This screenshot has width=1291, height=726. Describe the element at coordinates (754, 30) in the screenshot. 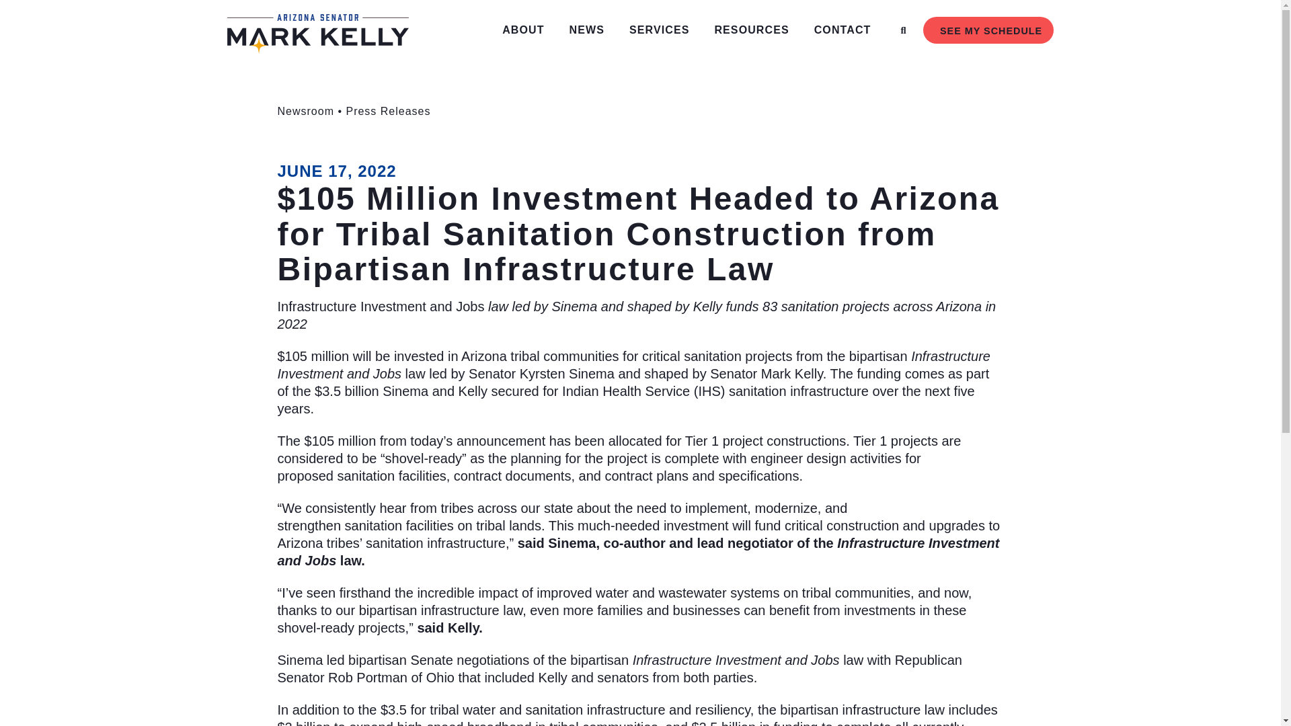

I see `RESOURCES` at that location.